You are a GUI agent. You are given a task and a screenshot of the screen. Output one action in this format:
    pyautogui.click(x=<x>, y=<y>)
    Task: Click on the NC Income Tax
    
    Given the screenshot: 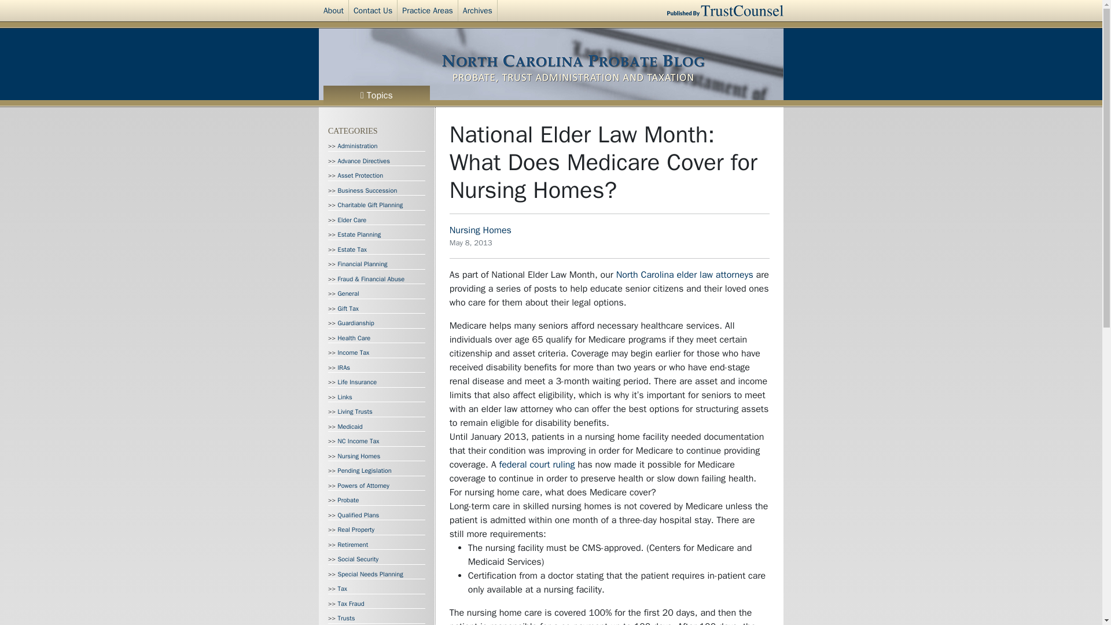 What is the action you would take?
    pyautogui.click(x=359, y=440)
    